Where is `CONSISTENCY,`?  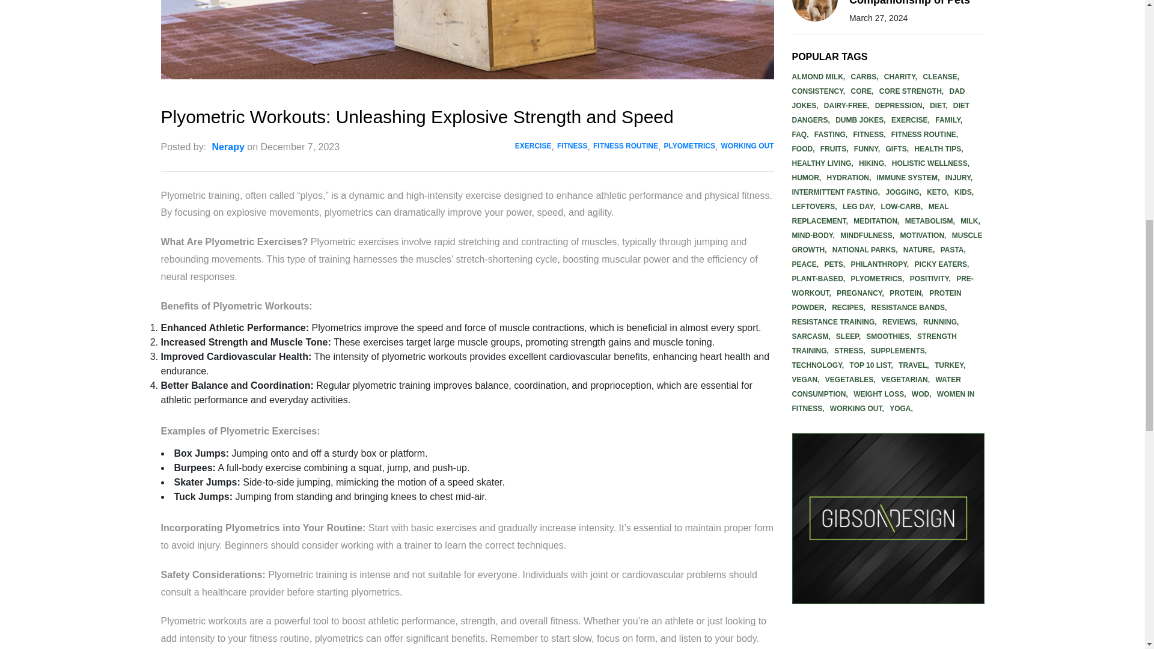 CONSISTENCY, is located at coordinates (819, 91).